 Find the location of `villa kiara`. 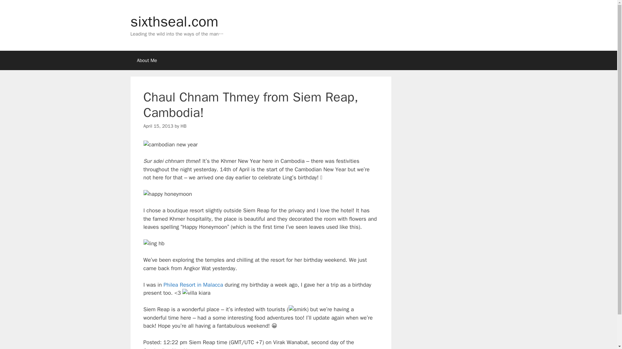

villa kiara is located at coordinates (196, 293).